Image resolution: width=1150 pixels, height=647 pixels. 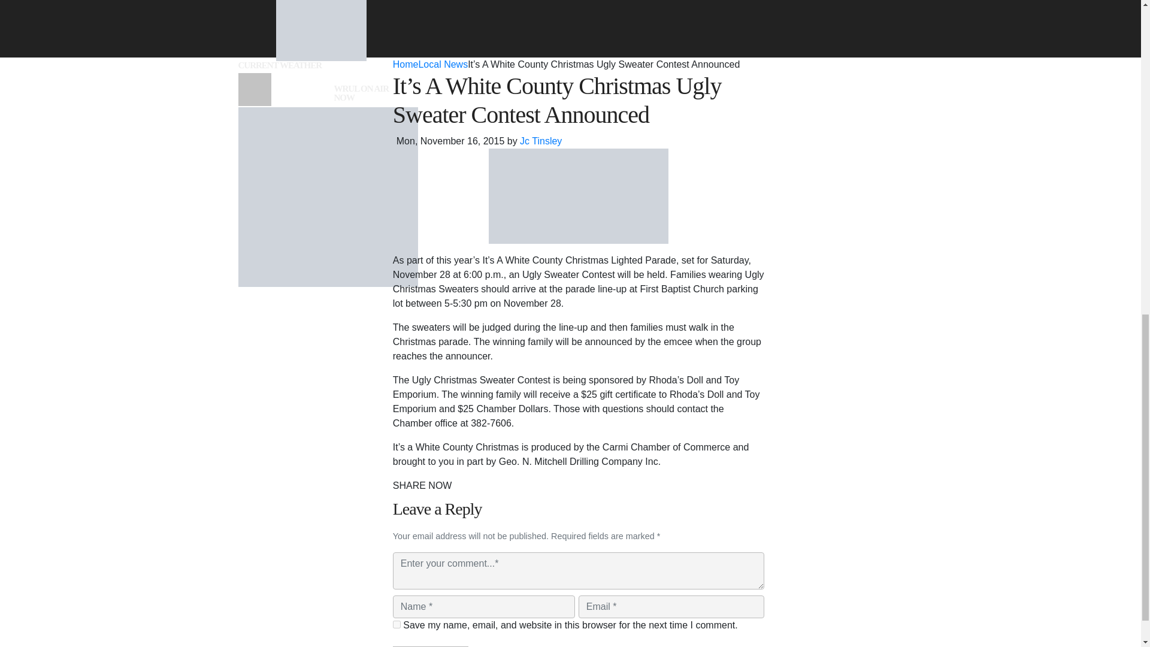 What do you see at coordinates (397, 624) in the screenshot?
I see `yes` at bounding box center [397, 624].